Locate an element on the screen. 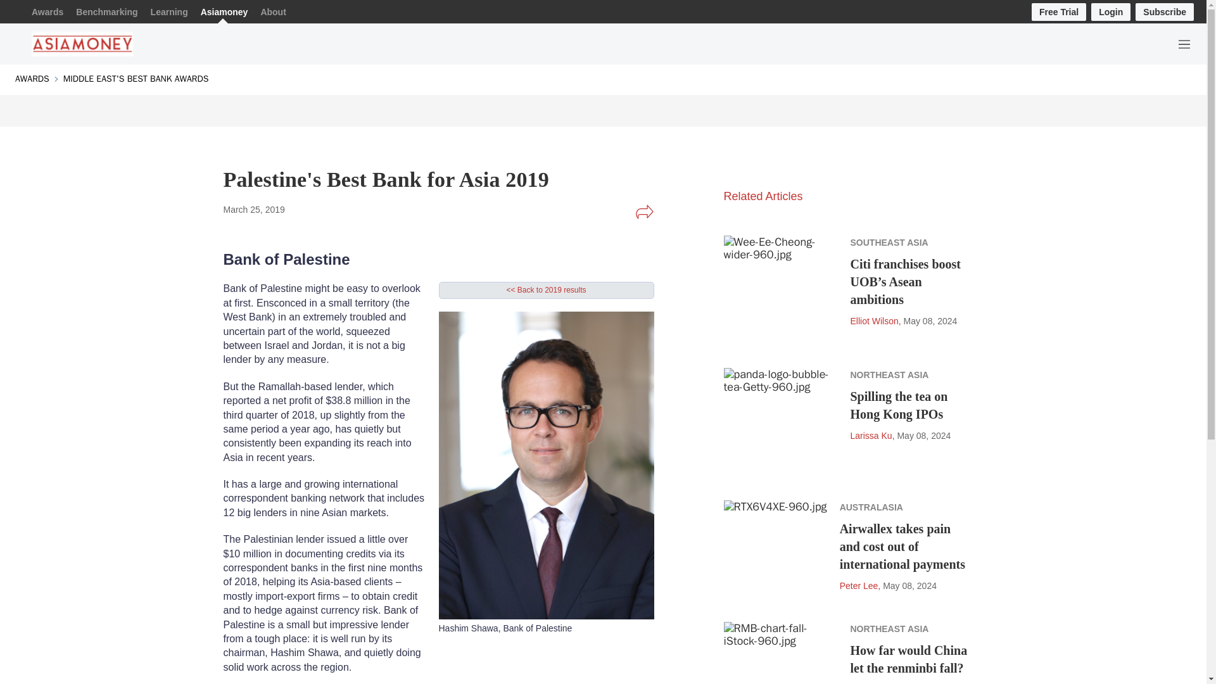 The height and width of the screenshot is (684, 1216). Free Trial is located at coordinates (1058, 11).